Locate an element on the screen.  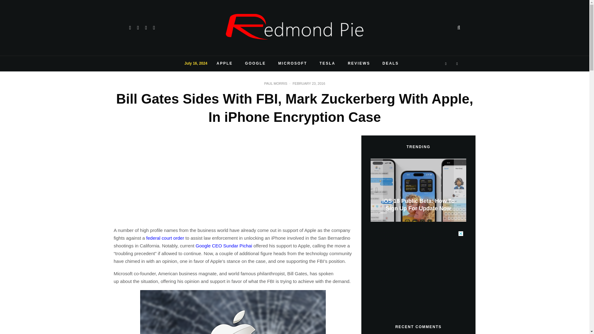
MICROSOFT is located at coordinates (293, 64).